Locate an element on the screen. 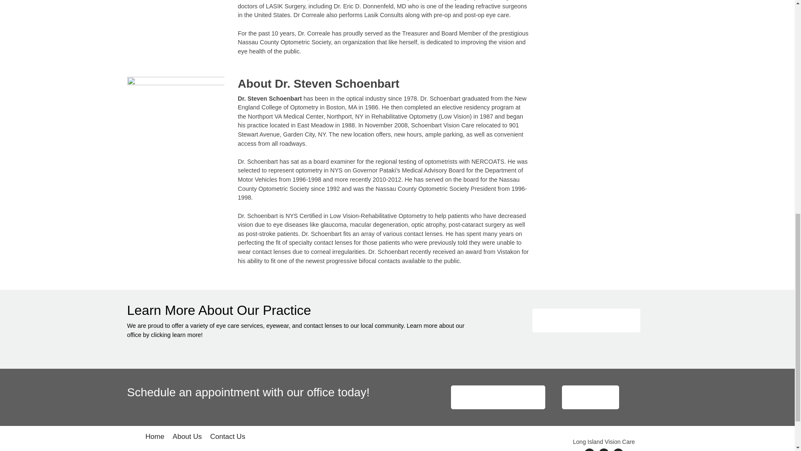 The width and height of the screenshot is (801, 451). Learn More is located at coordinates (586, 320).